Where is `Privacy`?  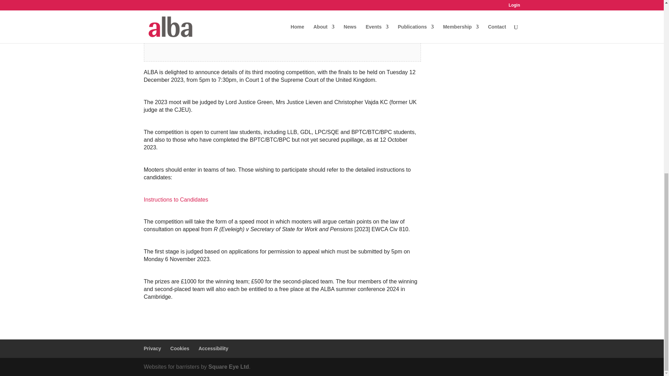
Privacy is located at coordinates (152, 348).